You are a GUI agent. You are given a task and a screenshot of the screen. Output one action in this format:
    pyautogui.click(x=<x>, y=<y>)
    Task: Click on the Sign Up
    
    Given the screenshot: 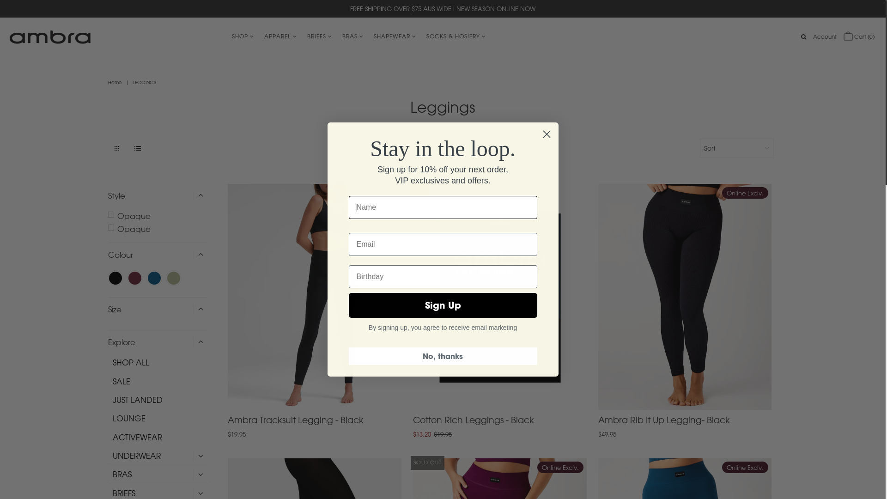 What is the action you would take?
    pyautogui.click(x=443, y=305)
    